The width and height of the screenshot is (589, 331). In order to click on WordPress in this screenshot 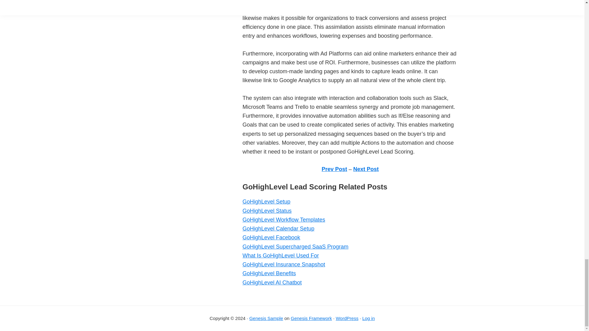, I will do `click(347, 318)`.